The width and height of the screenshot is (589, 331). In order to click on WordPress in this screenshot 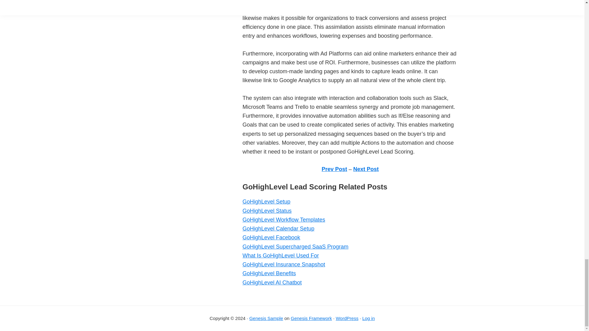, I will do `click(347, 318)`.